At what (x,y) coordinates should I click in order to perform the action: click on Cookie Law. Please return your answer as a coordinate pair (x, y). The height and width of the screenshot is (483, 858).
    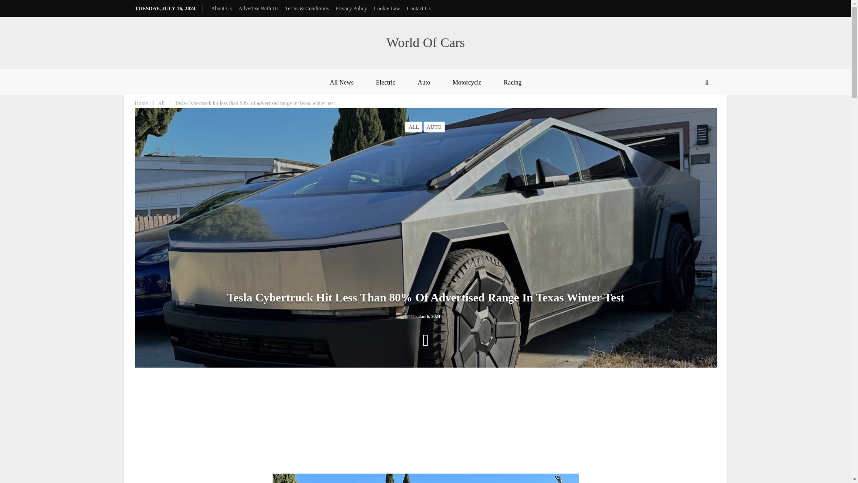
    Looking at the image, I should click on (386, 8).